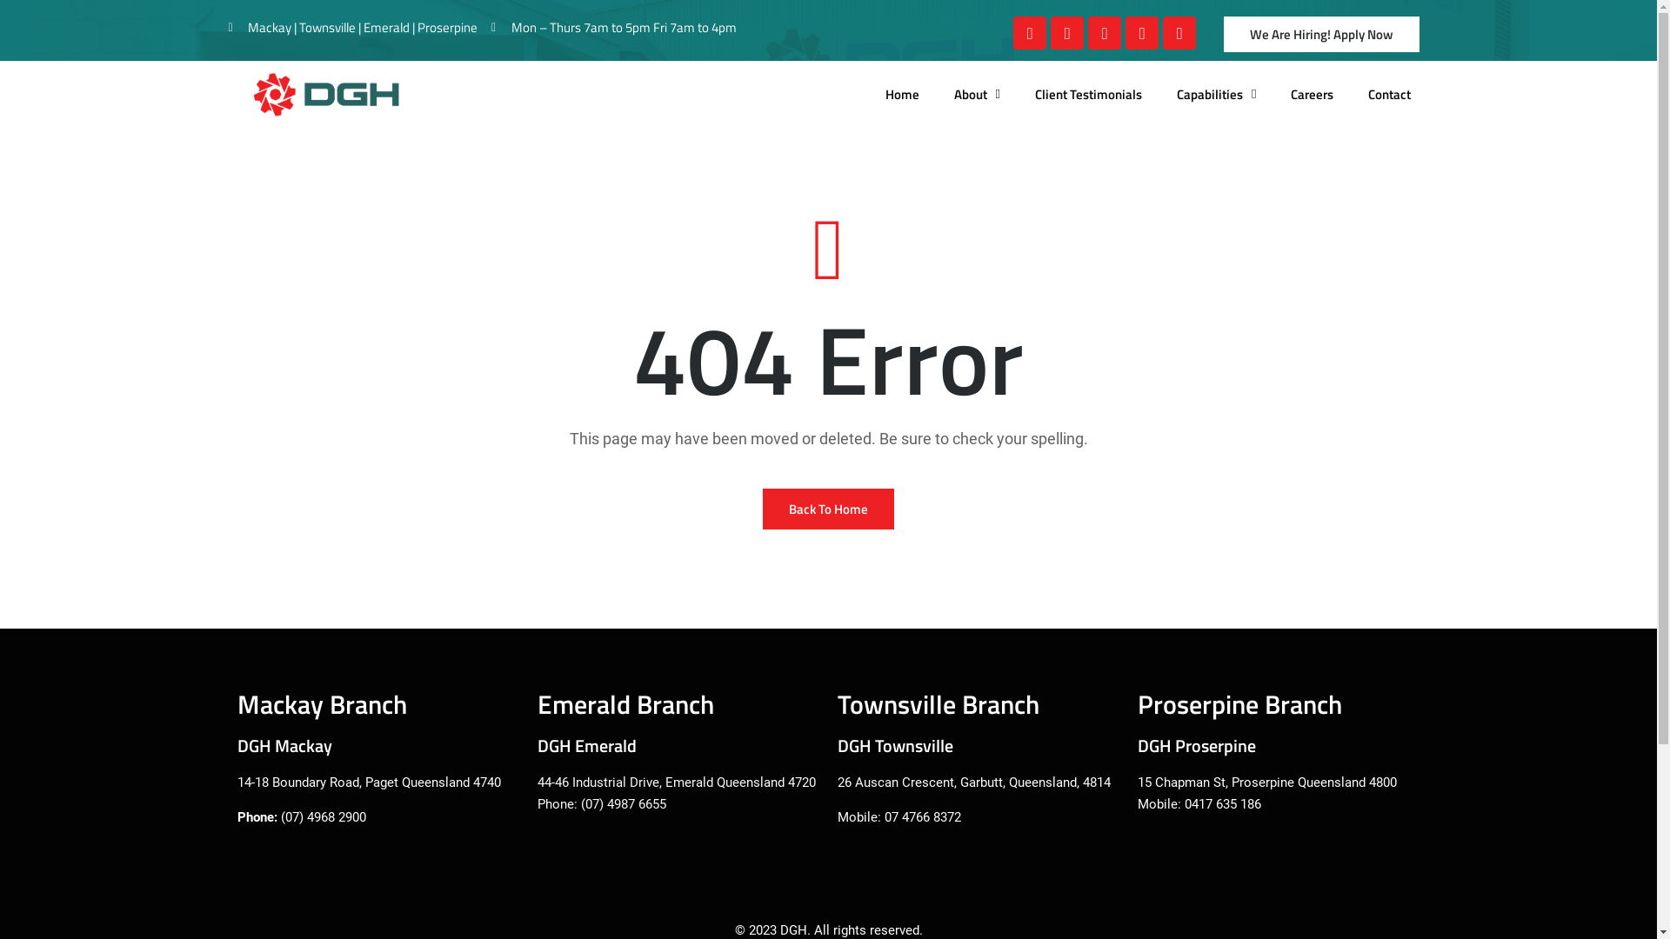  I want to click on Back To Home, so click(828, 509).